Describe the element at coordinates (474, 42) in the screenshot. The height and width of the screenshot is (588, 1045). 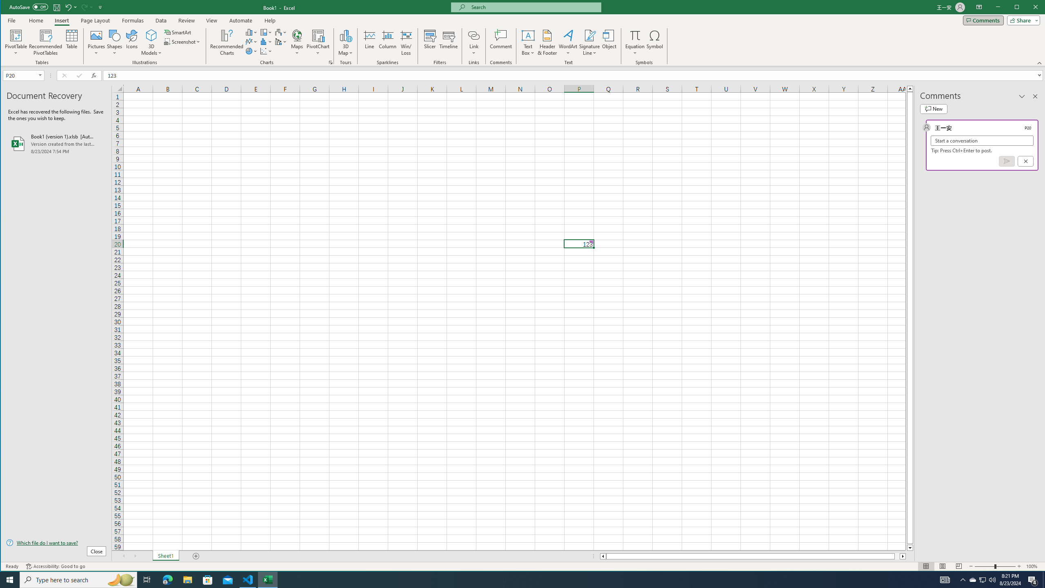
I see `Link` at that location.